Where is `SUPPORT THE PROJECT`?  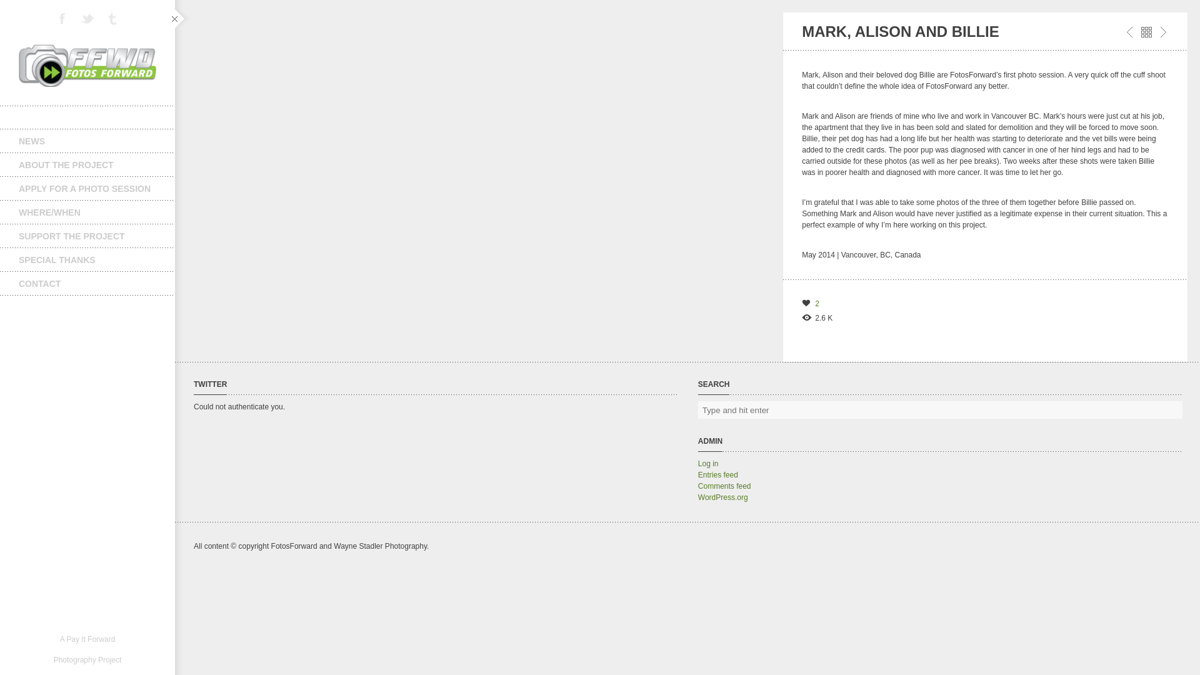
SUPPORT THE PROJECT is located at coordinates (87, 236).